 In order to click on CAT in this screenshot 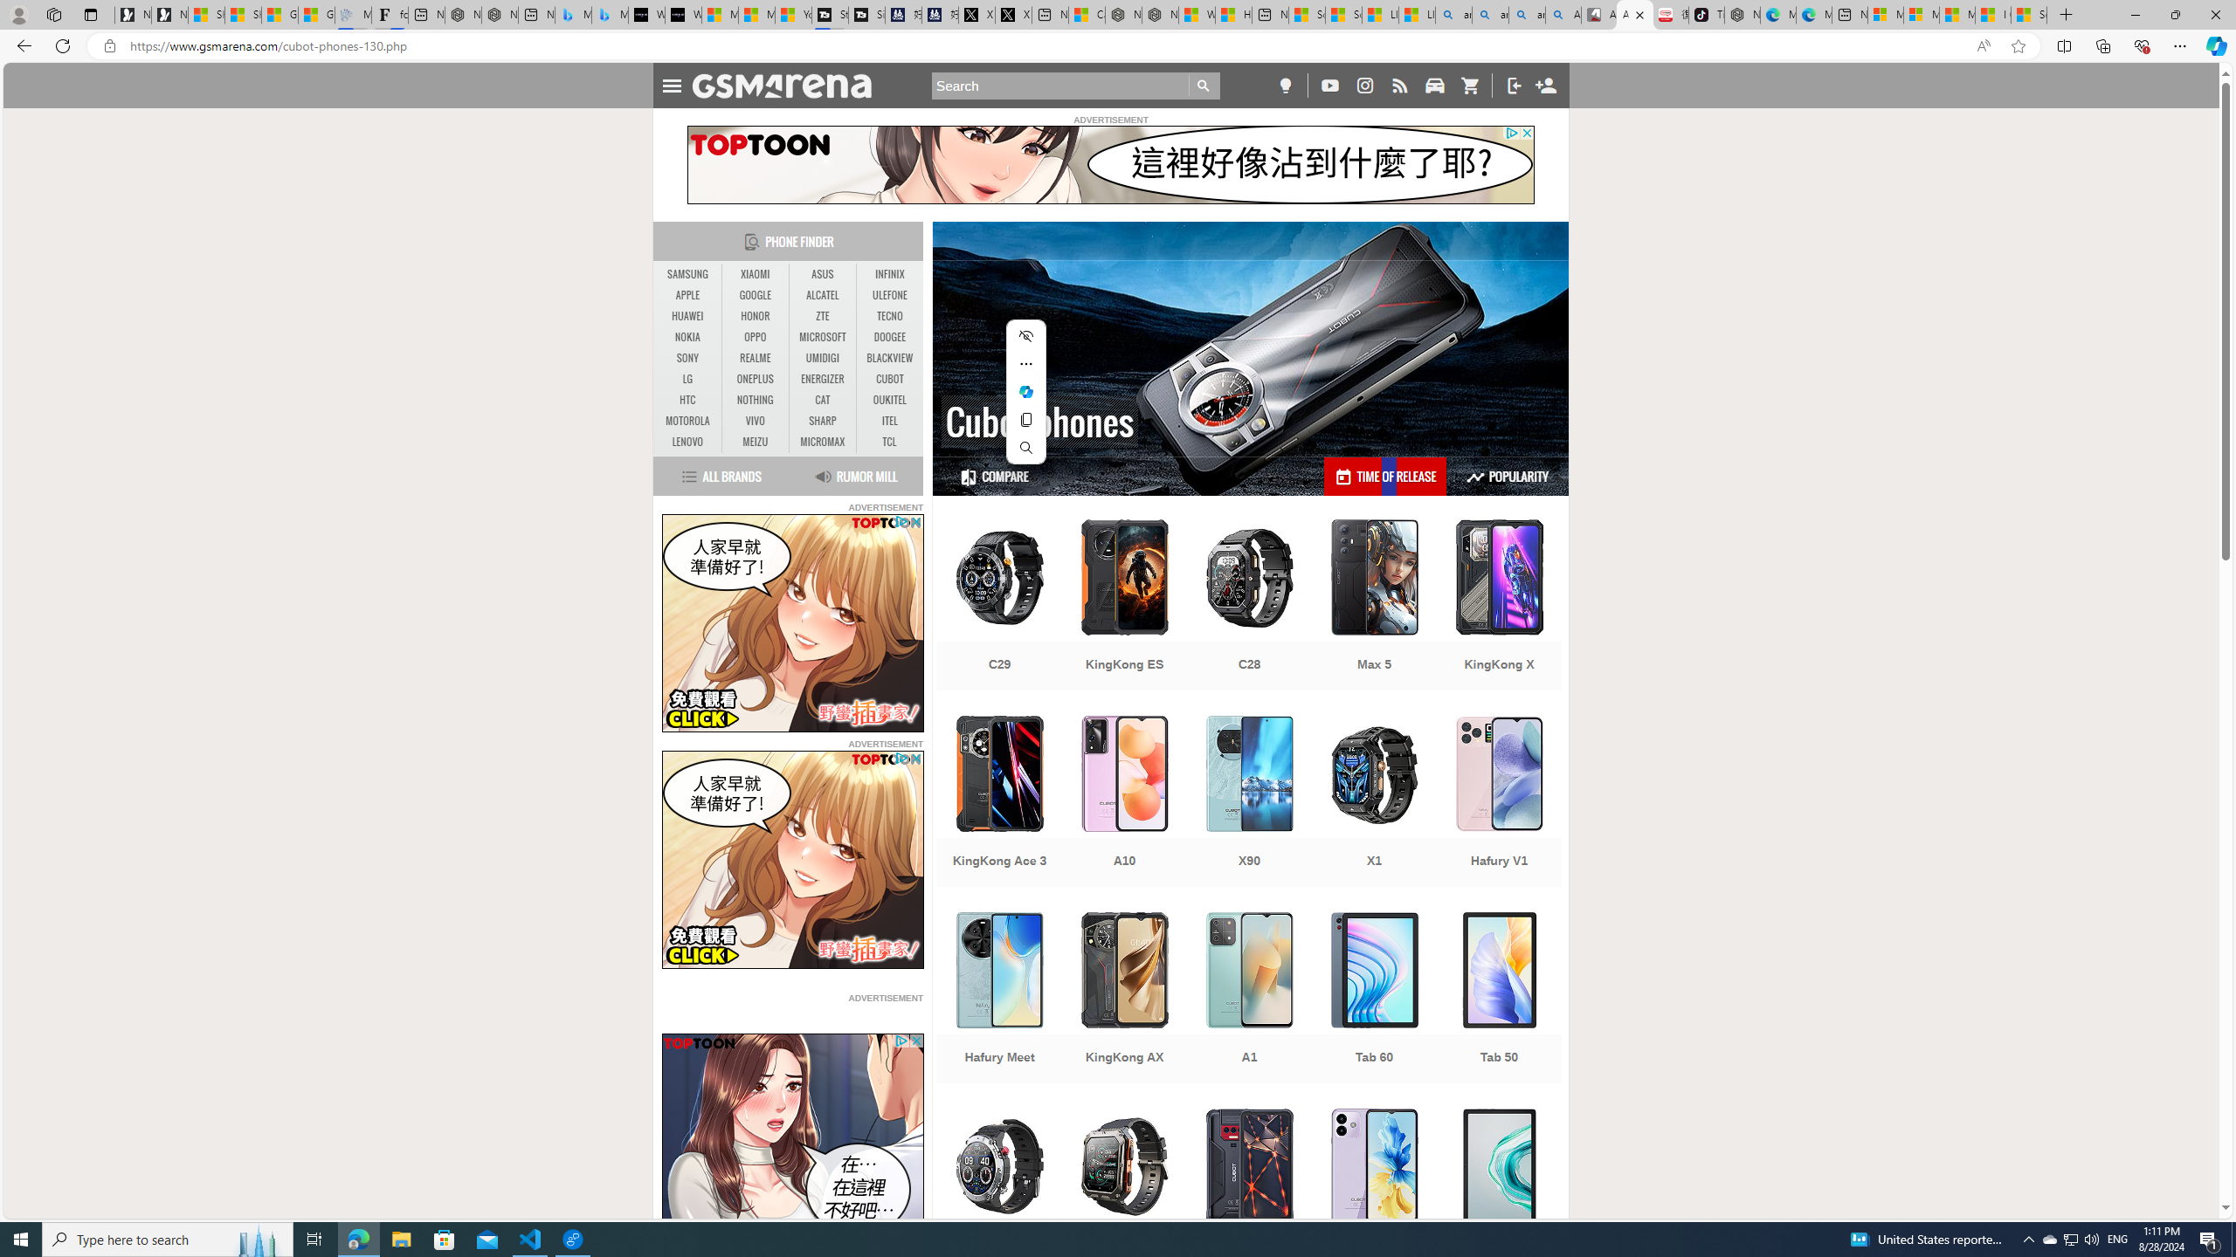, I will do `click(823, 401)`.